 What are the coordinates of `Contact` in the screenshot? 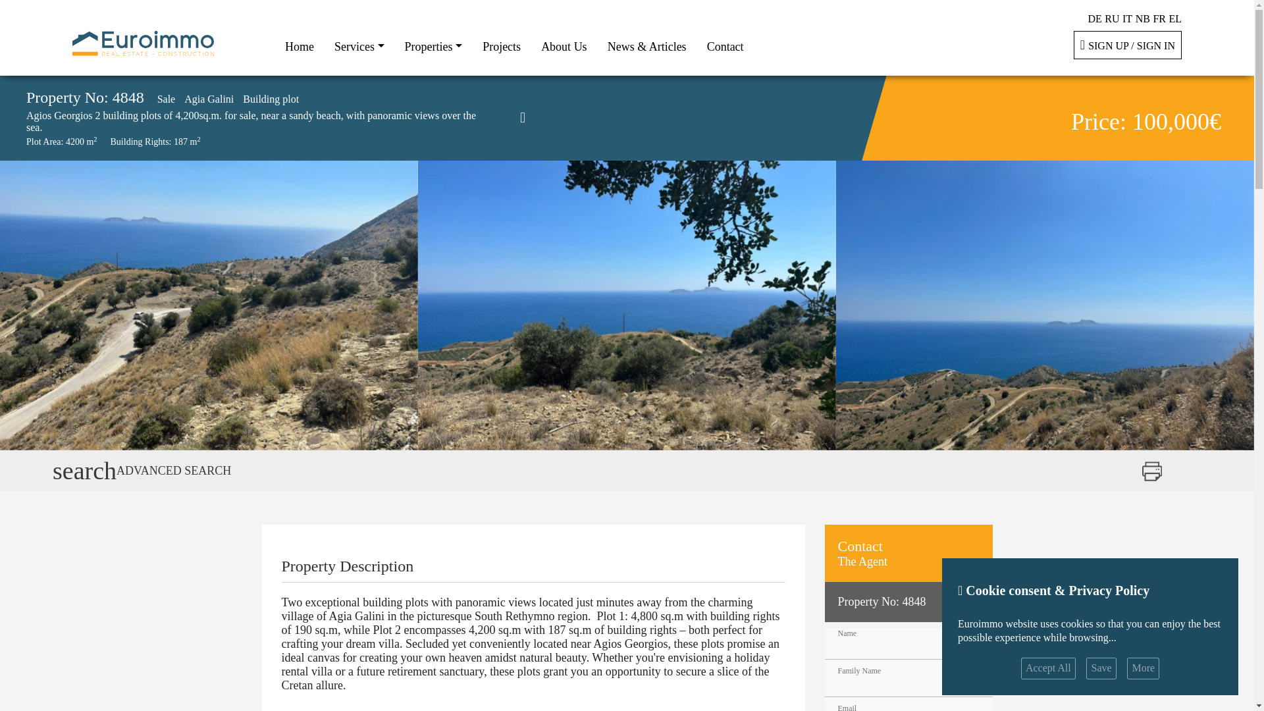 It's located at (725, 46).